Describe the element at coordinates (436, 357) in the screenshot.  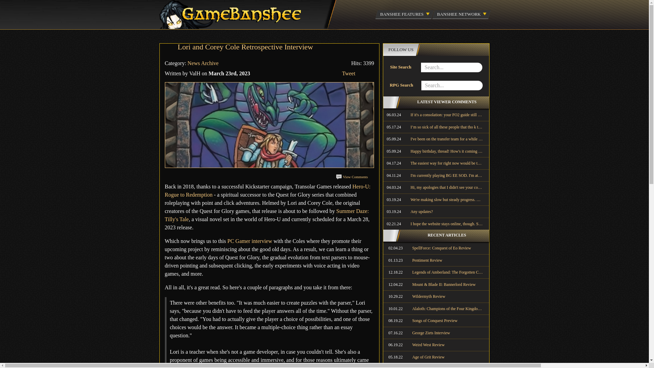
I see `Age of Grit Review` at that location.